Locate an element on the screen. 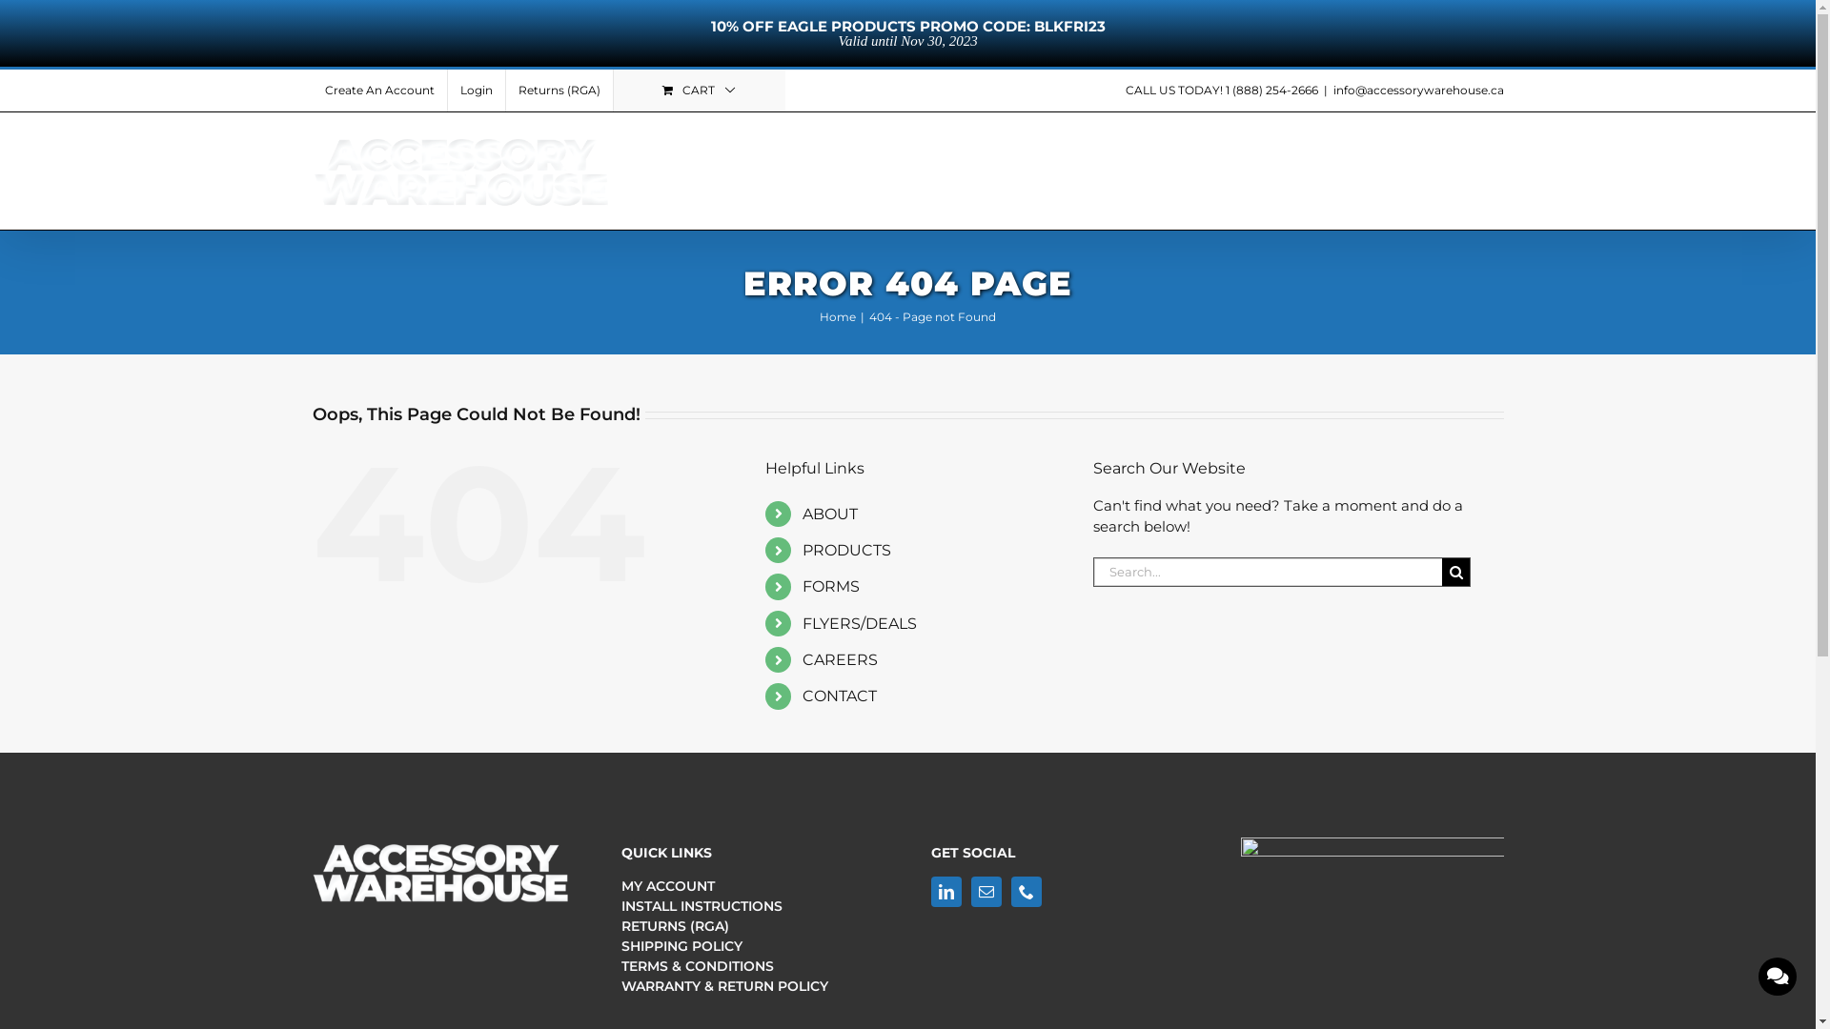 The width and height of the screenshot is (1830, 1029). CAREERS is located at coordinates (841, 659).